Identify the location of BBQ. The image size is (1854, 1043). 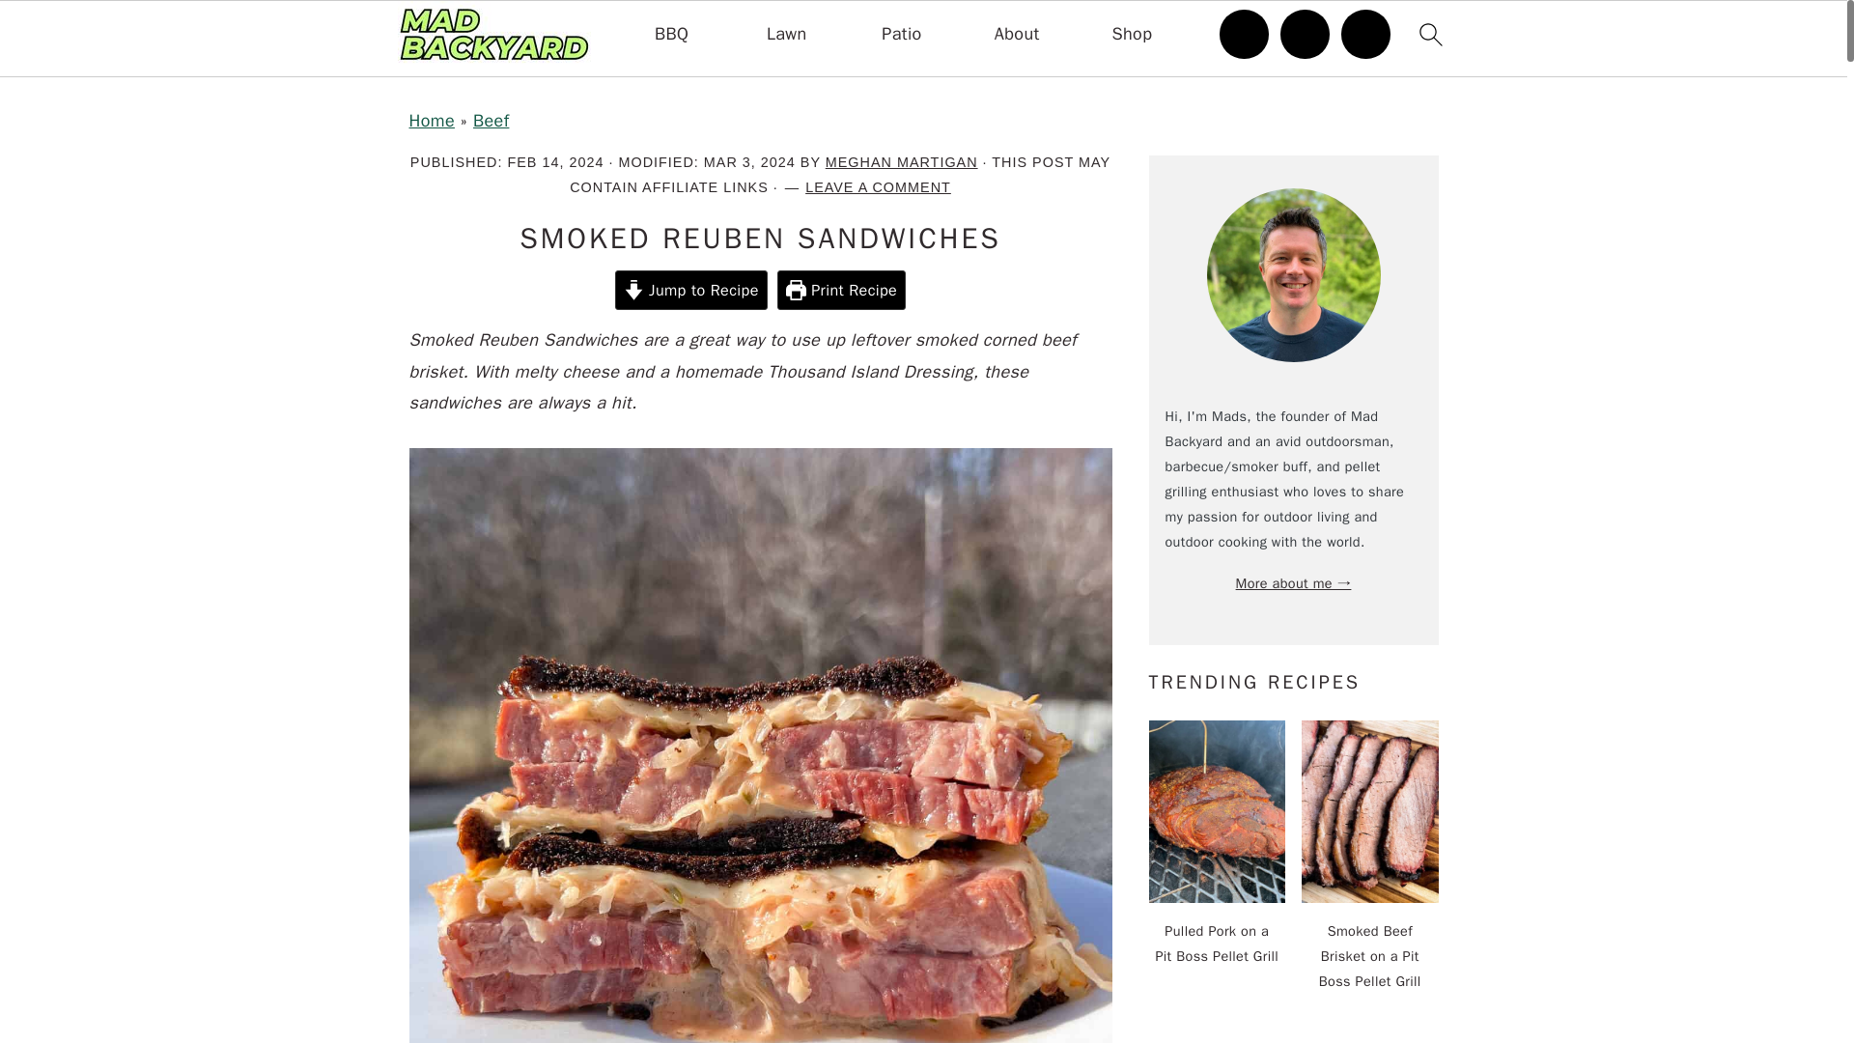
(670, 35).